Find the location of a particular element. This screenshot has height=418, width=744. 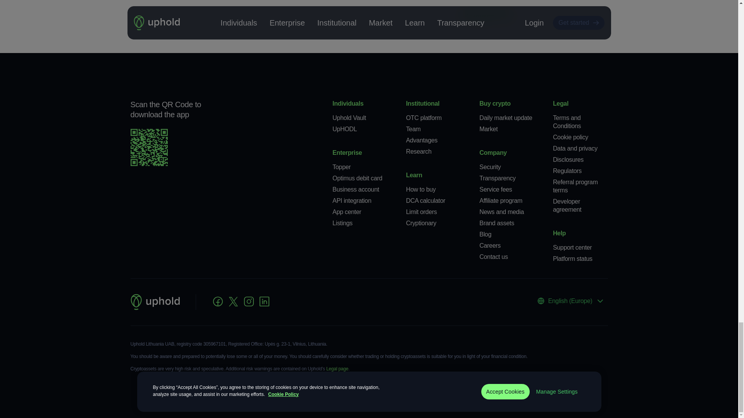

Uphold Vault is located at coordinates (349, 118).